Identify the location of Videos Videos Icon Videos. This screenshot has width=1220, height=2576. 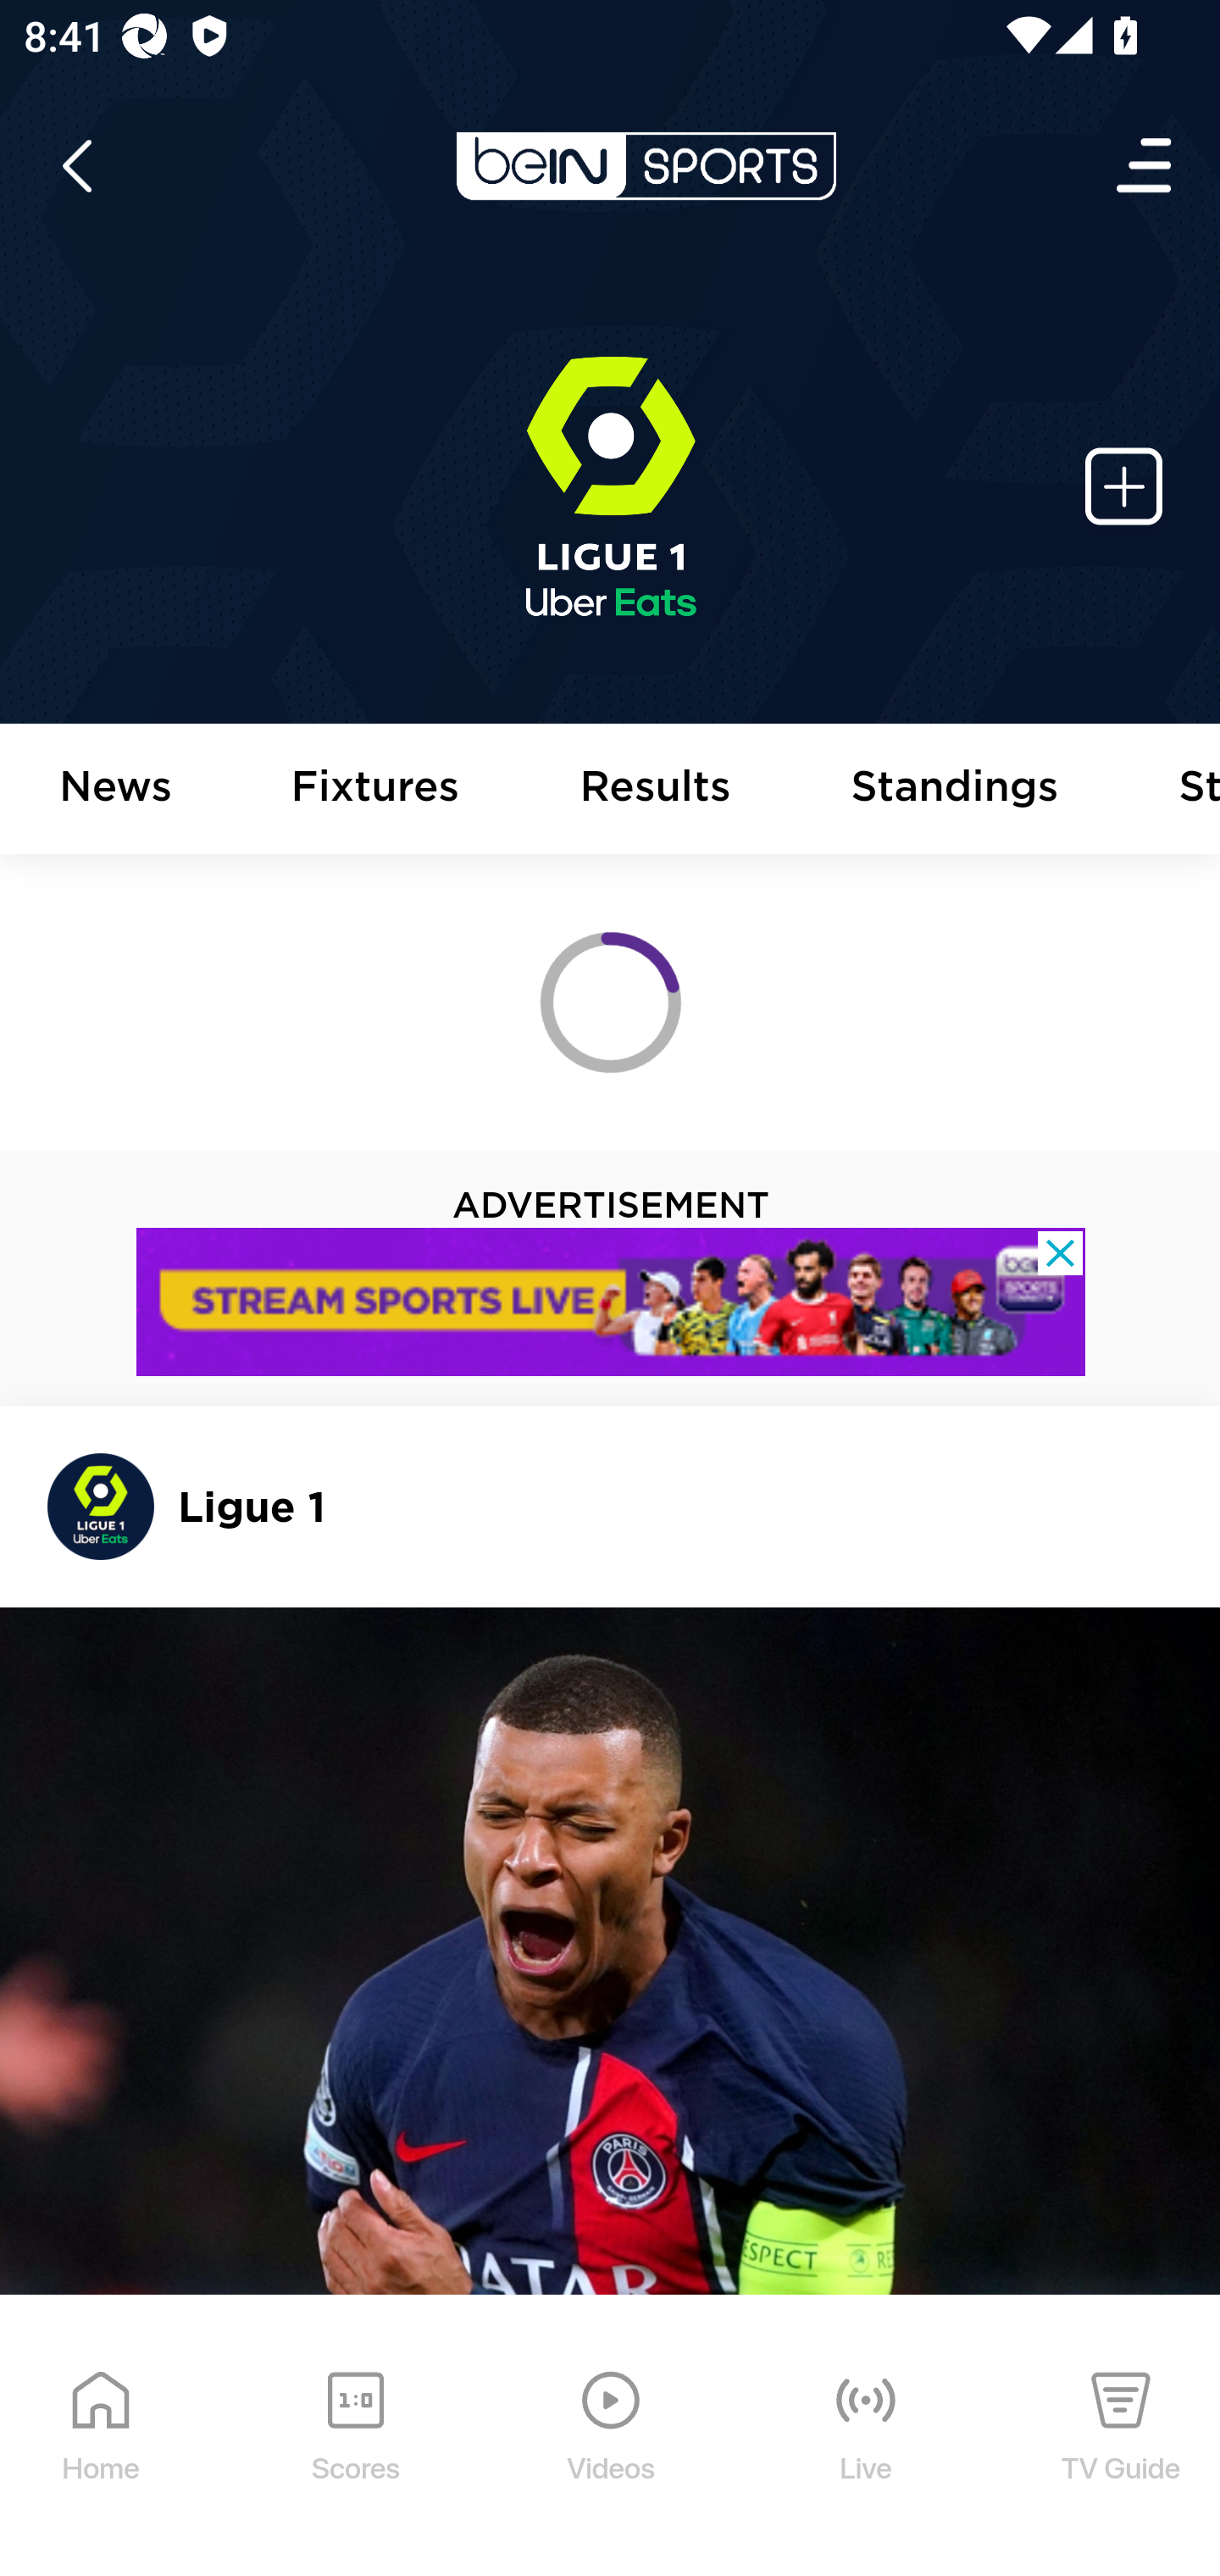
(612, 2451).